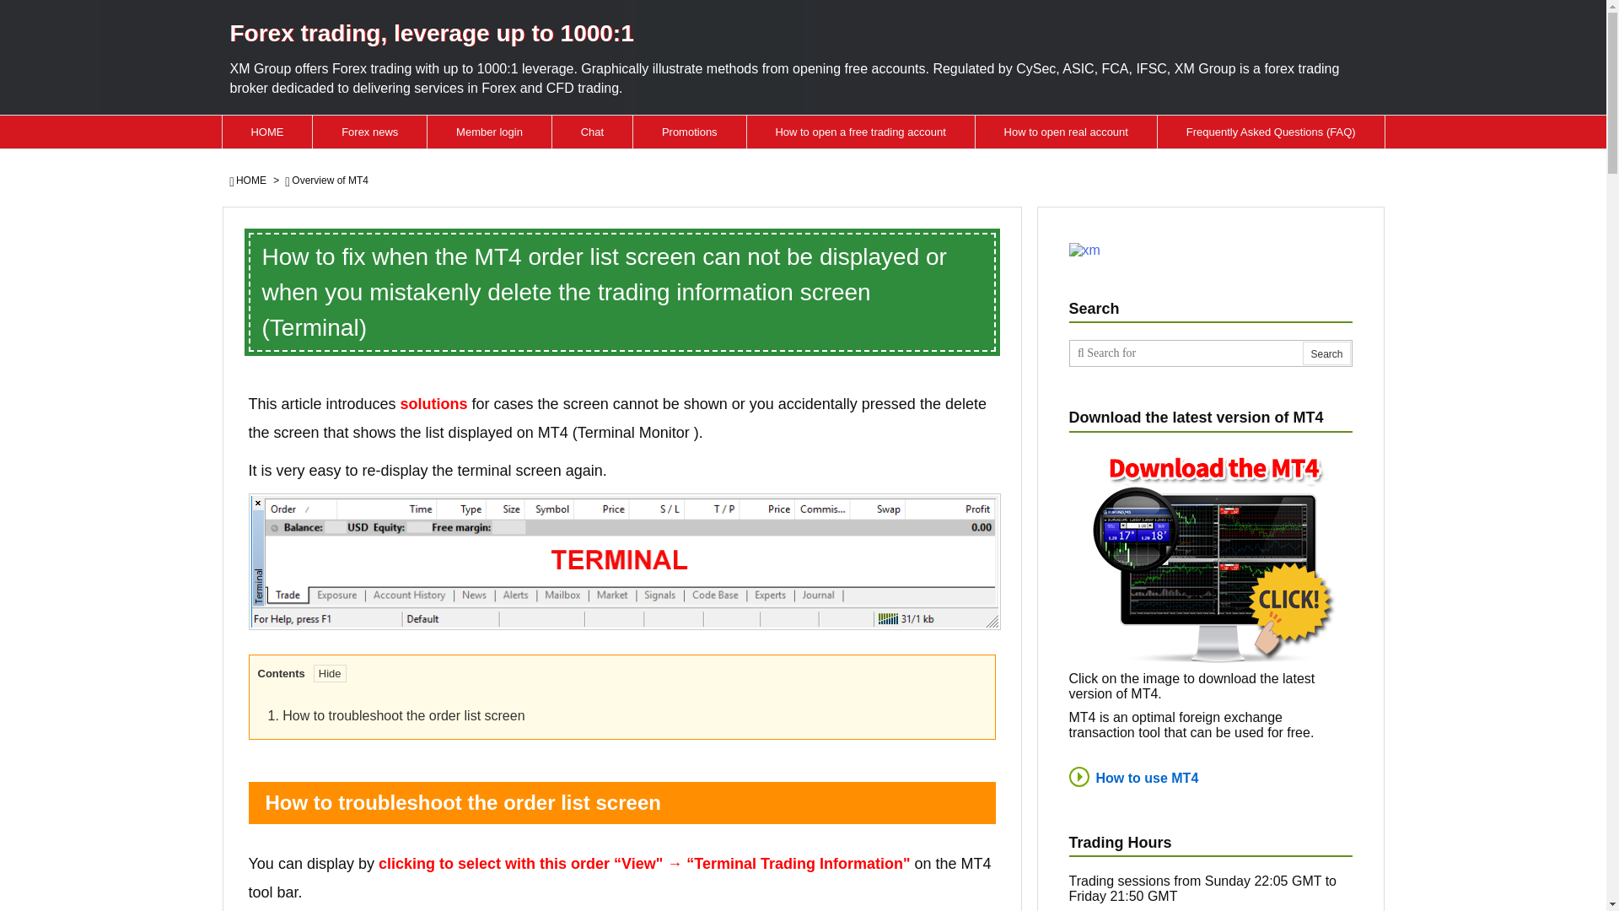 The height and width of the screenshot is (911, 1619). I want to click on Chat, so click(592, 132).